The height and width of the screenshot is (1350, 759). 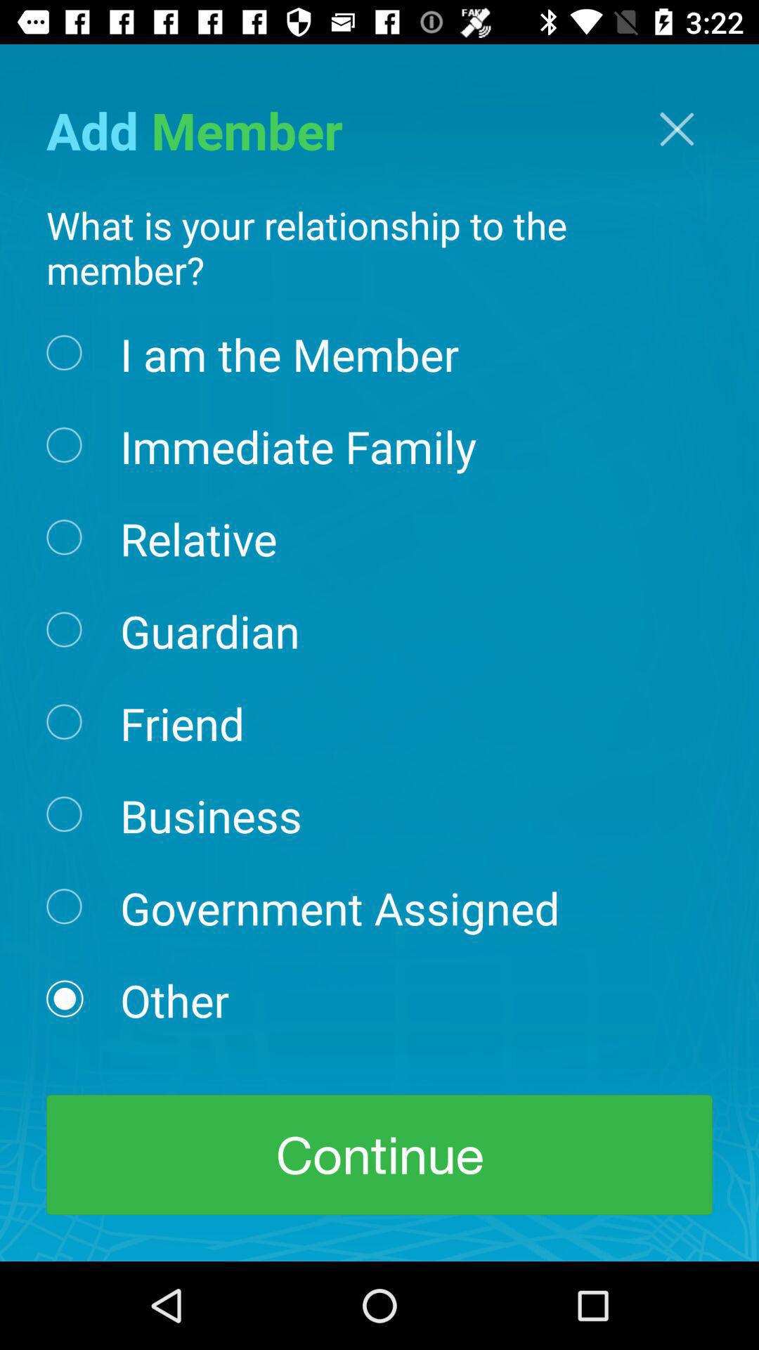 What do you see at coordinates (211, 814) in the screenshot?
I see `swipe to business item` at bounding box center [211, 814].